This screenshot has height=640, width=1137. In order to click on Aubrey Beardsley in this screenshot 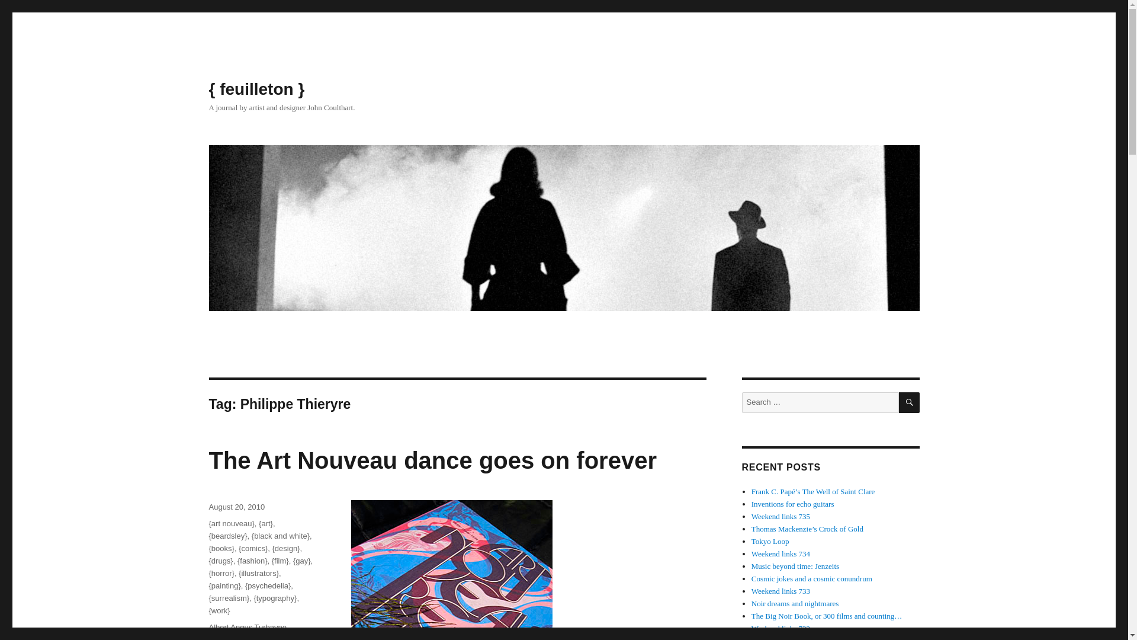, I will do `click(278, 638)`.